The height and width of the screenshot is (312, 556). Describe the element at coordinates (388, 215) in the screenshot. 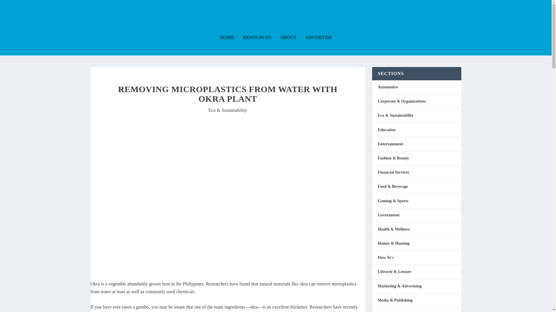

I see `Government` at that location.